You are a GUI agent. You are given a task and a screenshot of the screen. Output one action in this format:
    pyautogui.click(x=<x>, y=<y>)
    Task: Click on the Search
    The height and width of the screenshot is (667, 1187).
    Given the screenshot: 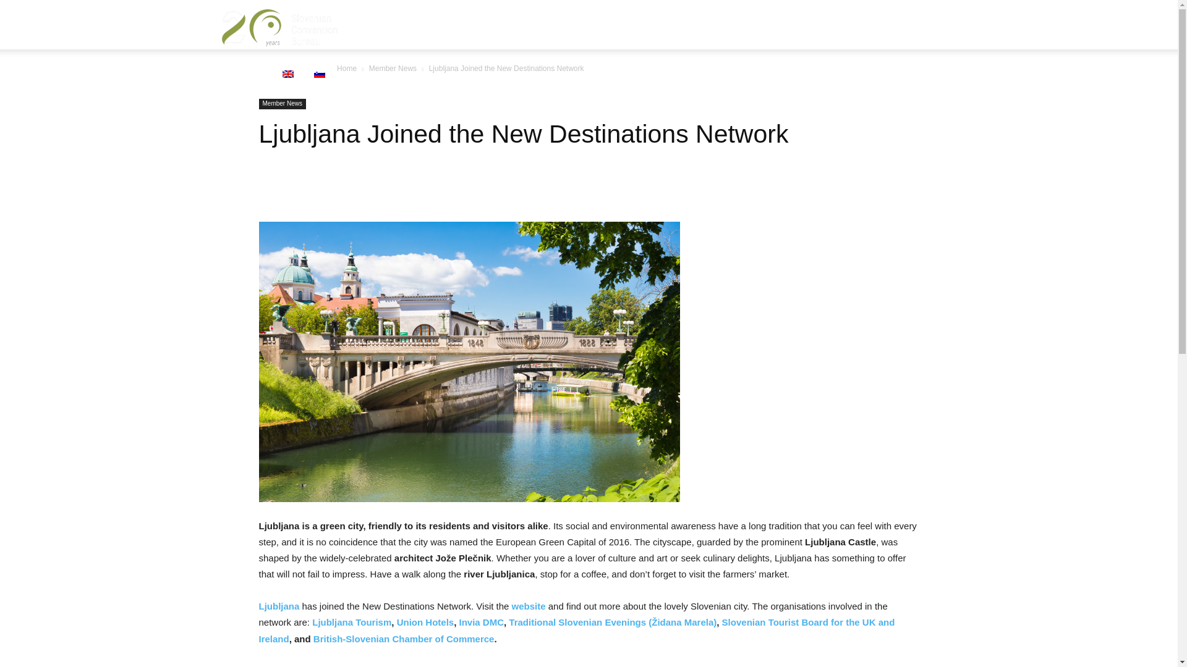 What is the action you would take?
    pyautogui.click(x=925, y=84)
    